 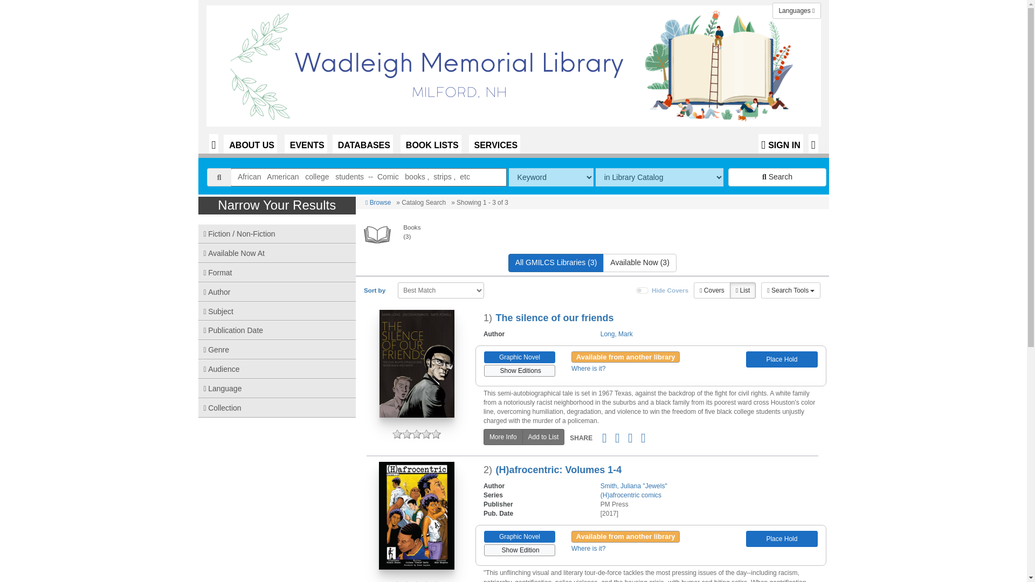 What do you see at coordinates (431, 144) in the screenshot?
I see `BOOK LISTS` at bounding box center [431, 144].